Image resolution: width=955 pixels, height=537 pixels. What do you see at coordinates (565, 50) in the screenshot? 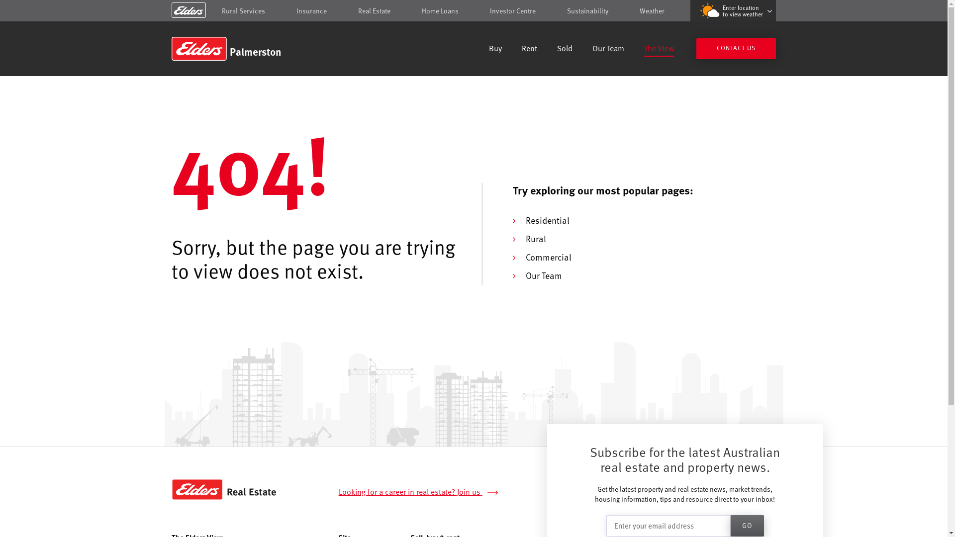
I see `Sold` at bounding box center [565, 50].